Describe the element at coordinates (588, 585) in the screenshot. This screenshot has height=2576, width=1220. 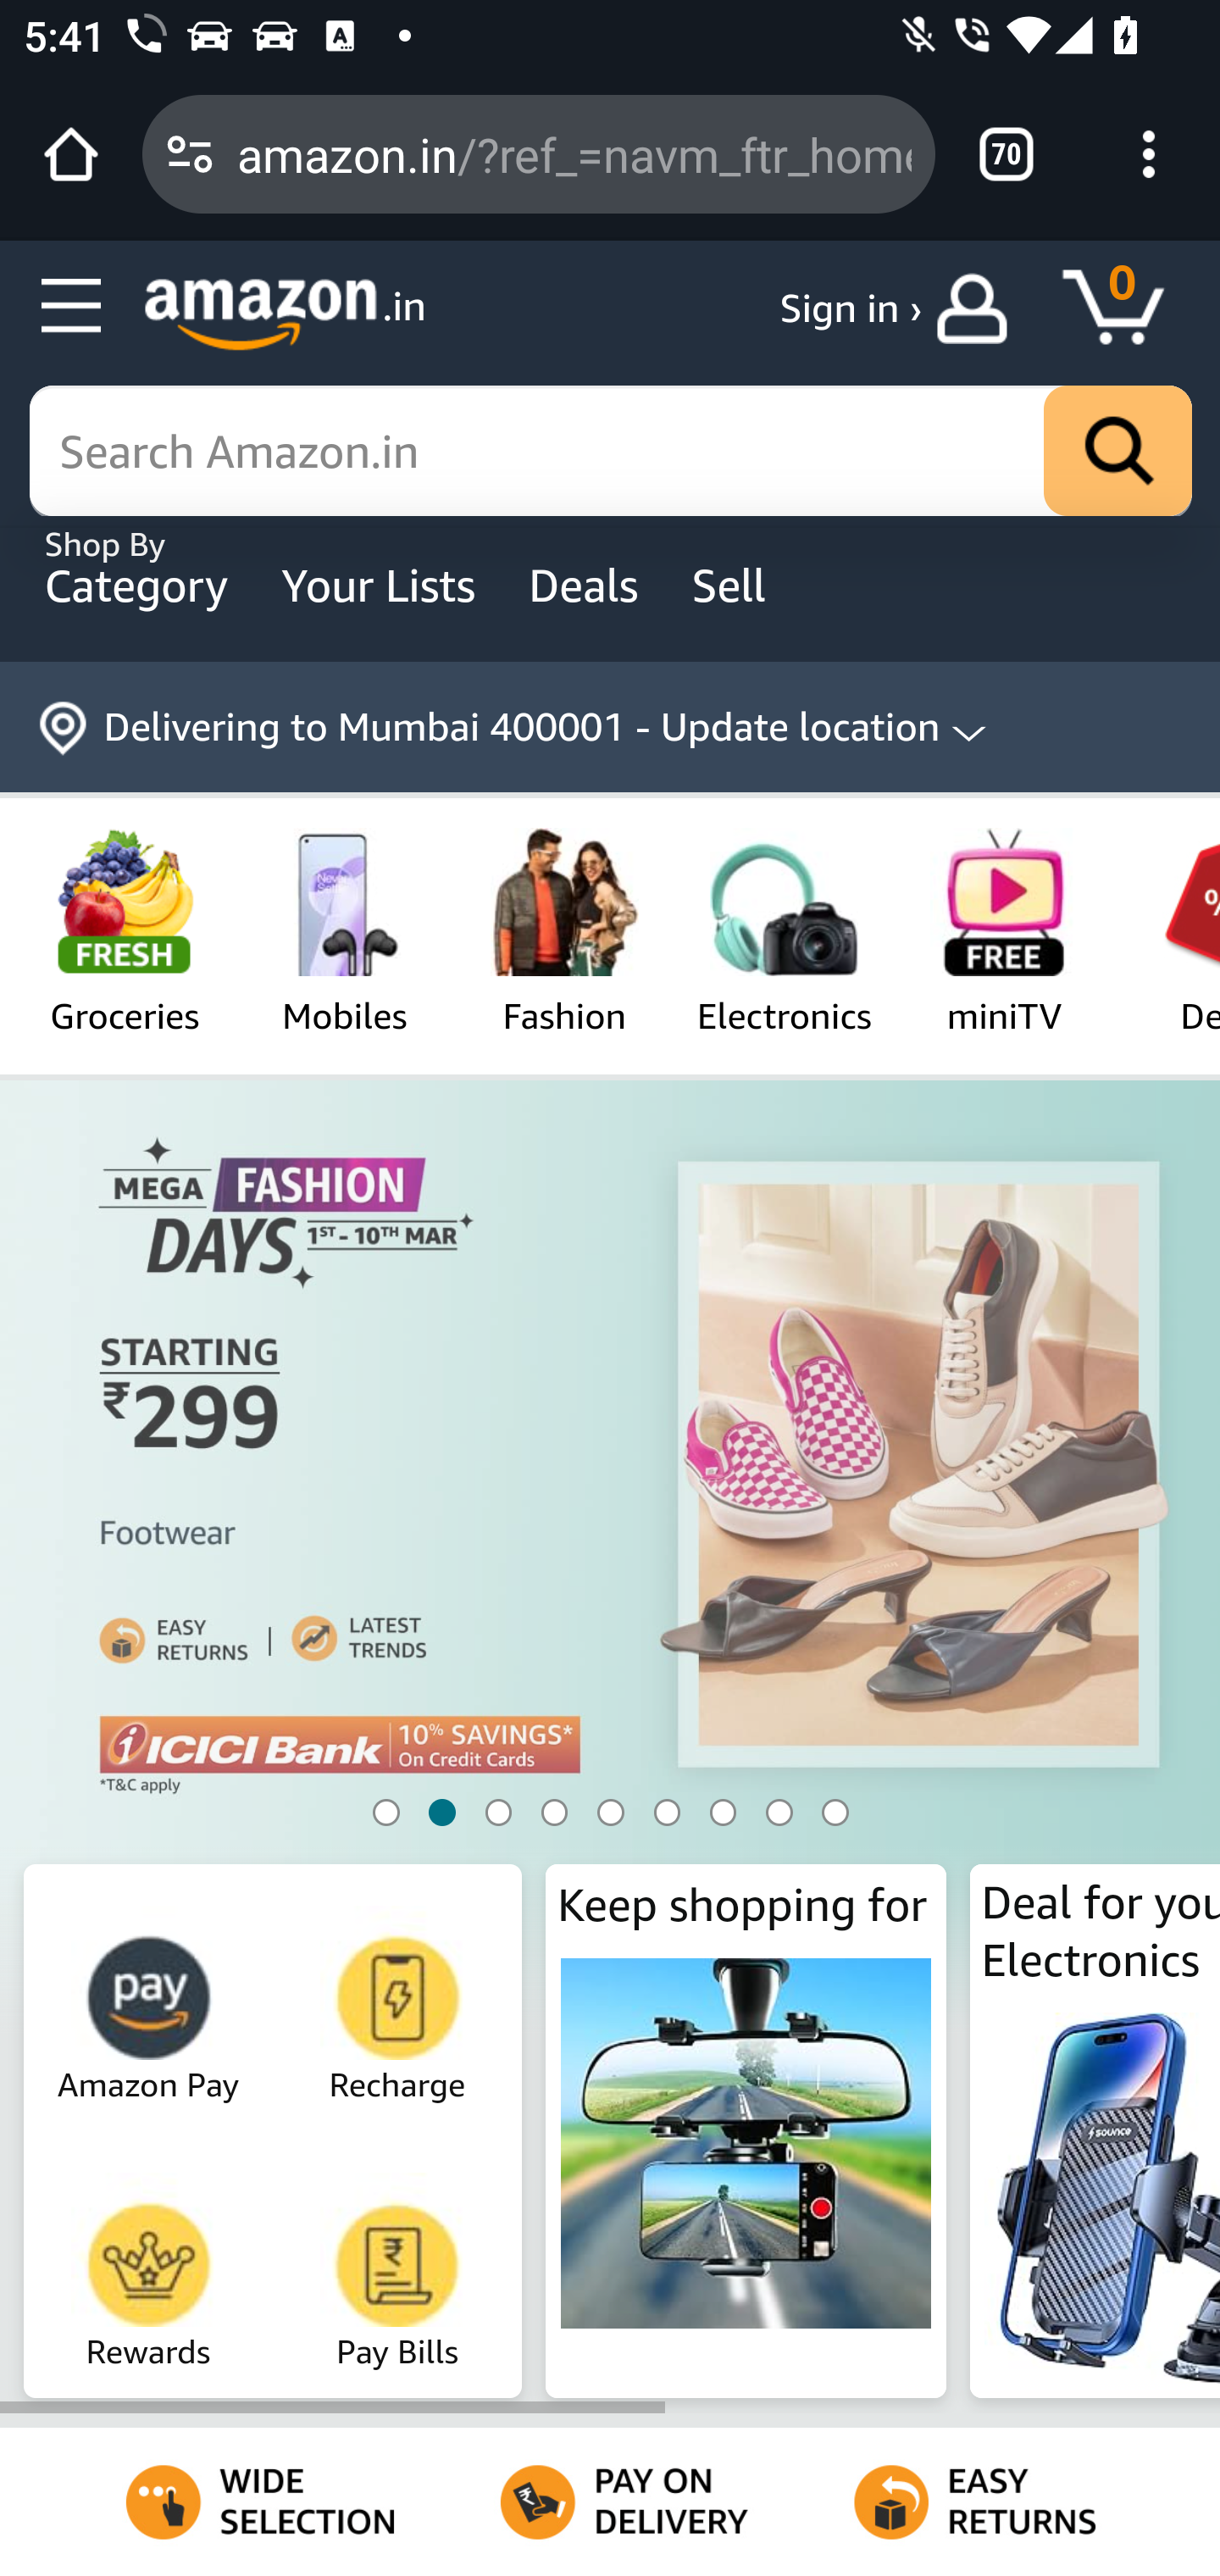
I see `Deals` at that location.